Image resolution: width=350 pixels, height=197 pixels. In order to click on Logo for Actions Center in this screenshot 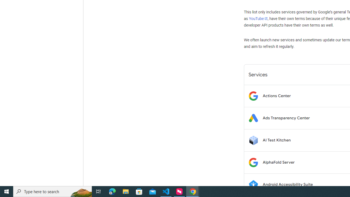, I will do `click(253, 96)`.